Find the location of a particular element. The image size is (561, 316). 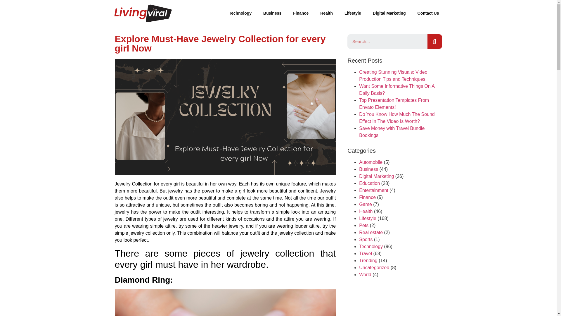

Search is located at coordinates (434, 42).